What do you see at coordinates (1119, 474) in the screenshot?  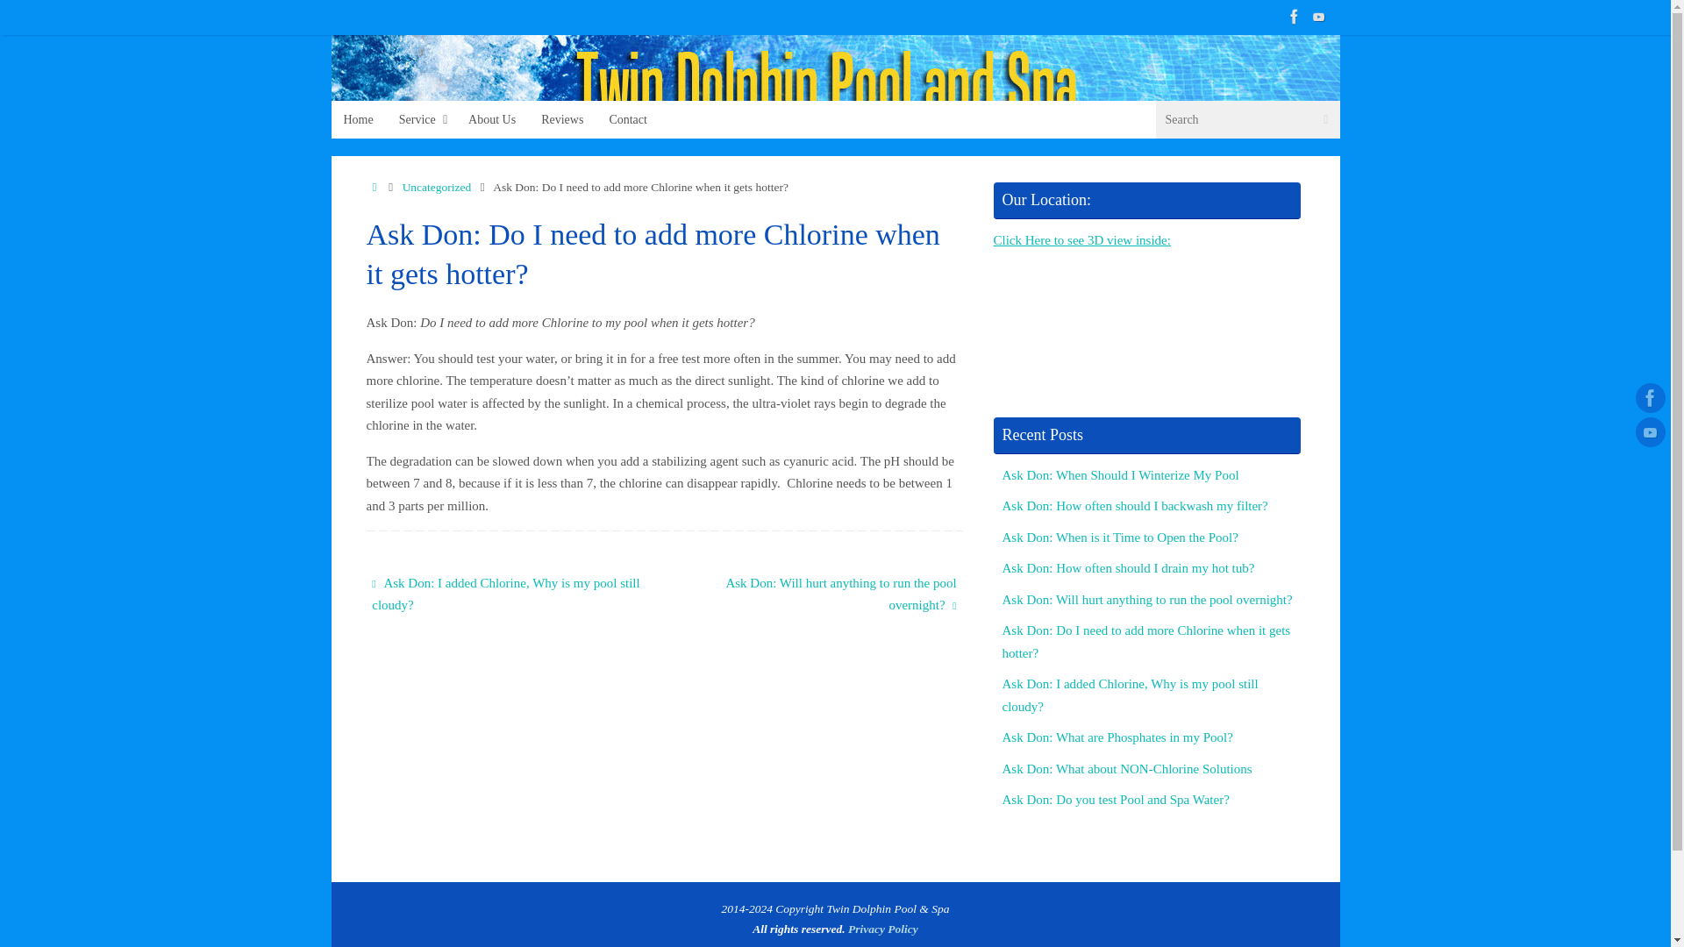 I see `Ask Don: When Should I Winterize My Pool` at bounding box center [1119, 474].